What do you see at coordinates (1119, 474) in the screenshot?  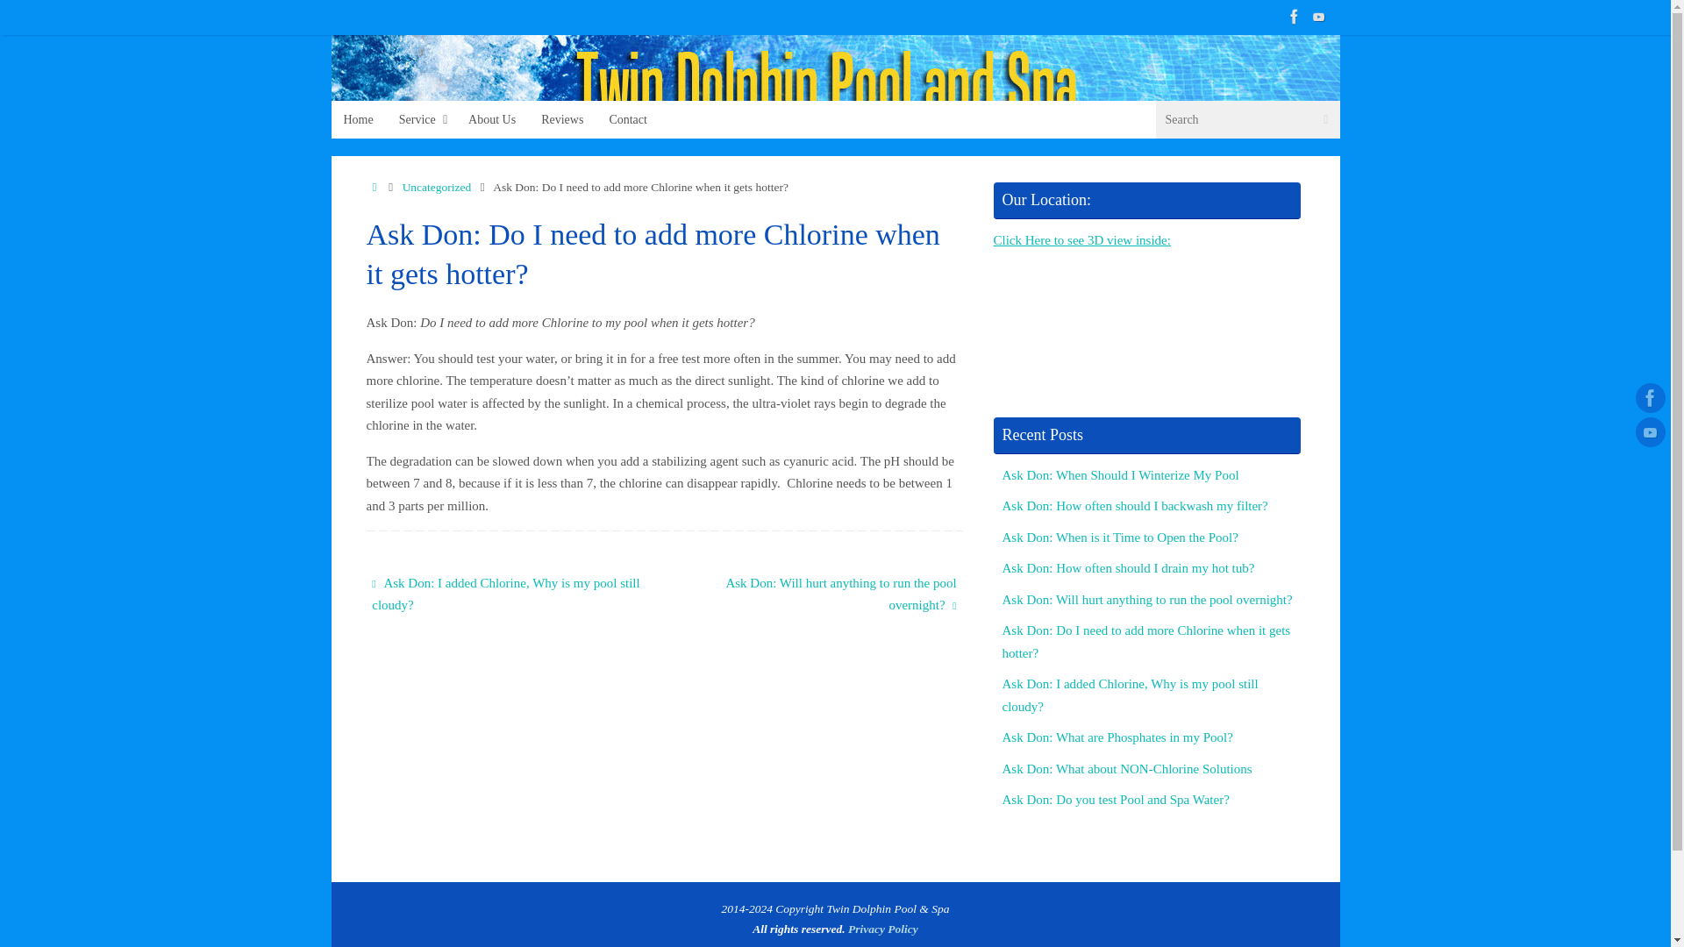 I see `Ask Don: When Should I Winterize My Pool` at bounding box center [1119, 474].